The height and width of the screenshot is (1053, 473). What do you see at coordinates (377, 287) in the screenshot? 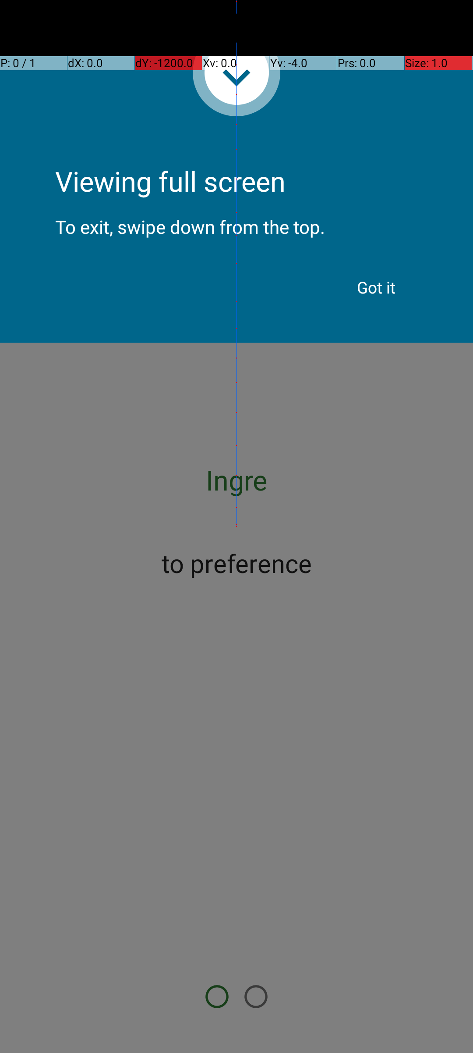
I see `Got it` at bounding box center [377, 287].